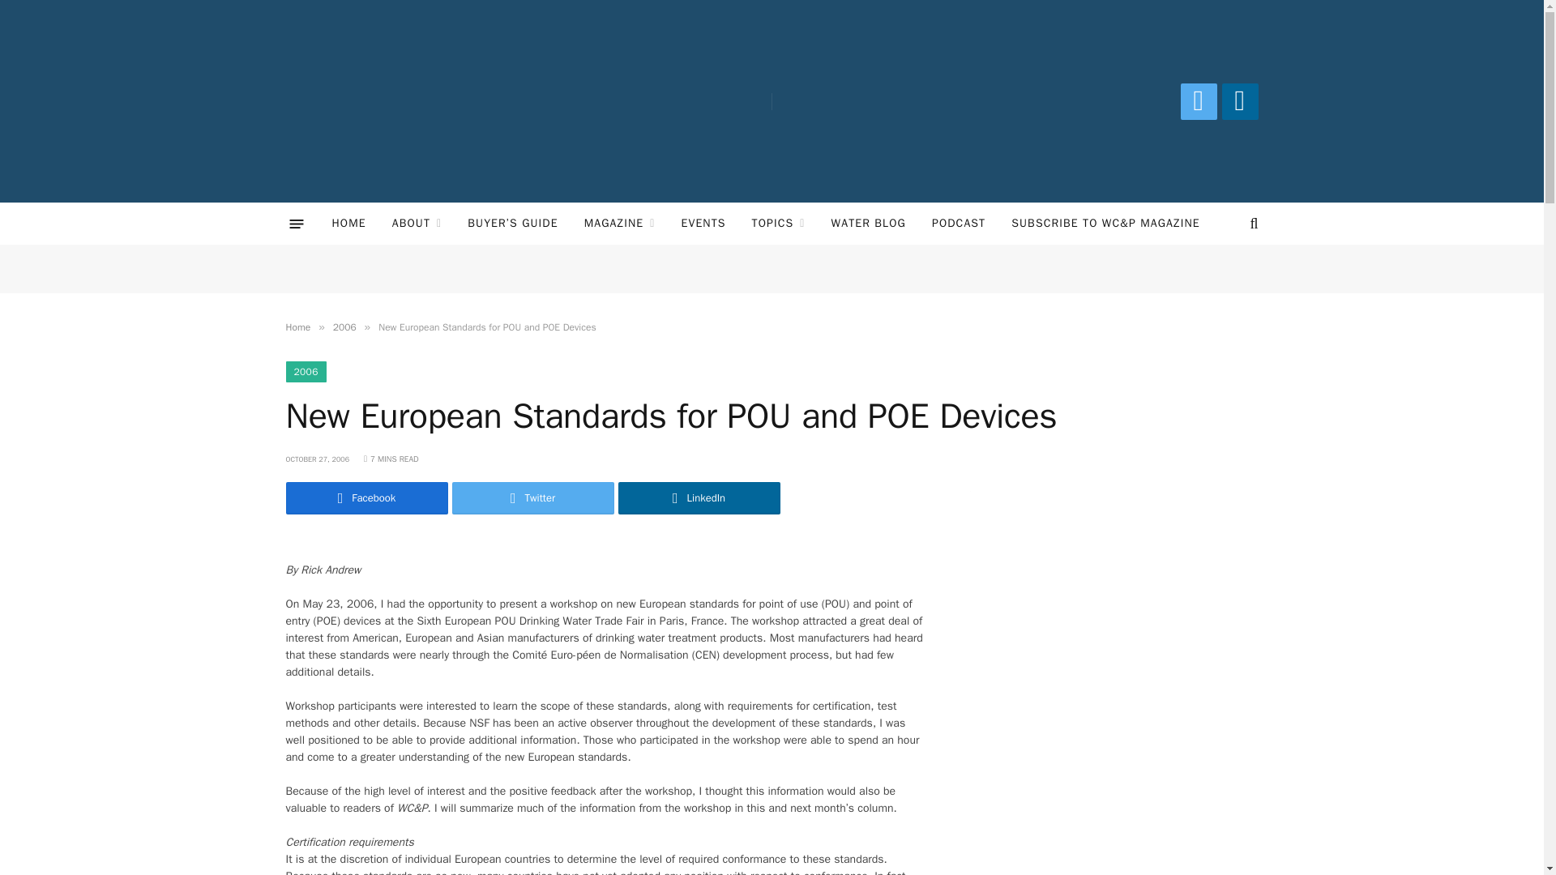 Image resolution: width=1556 pixels, height=875 pixels. What do you see at coordinates (699, 498) in the screenshot?
I see `Share on LinkedIn` at bounding box center [699, 498].